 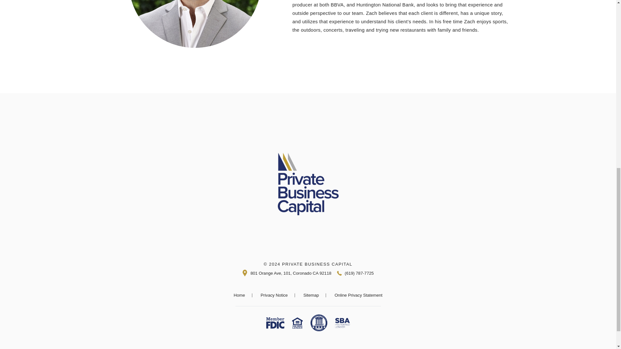 I want to click on Sitemap, so click(x=311, y=295).